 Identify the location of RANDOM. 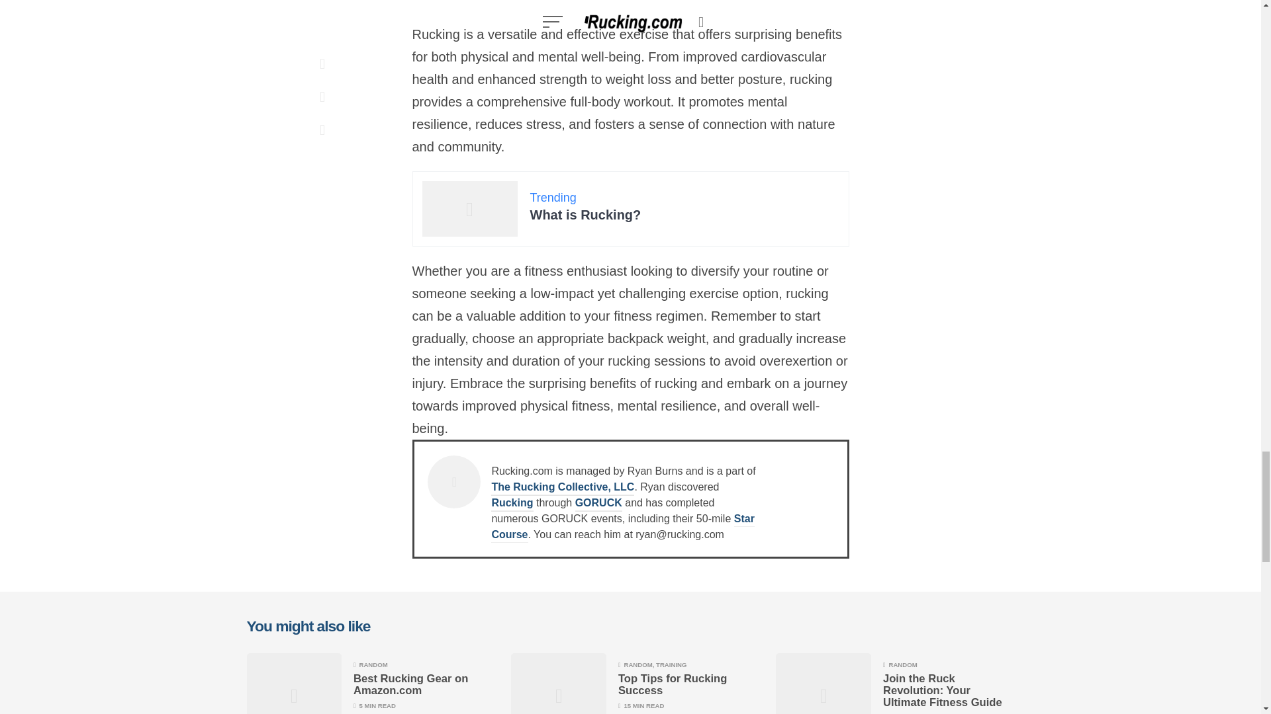
(373, 664).